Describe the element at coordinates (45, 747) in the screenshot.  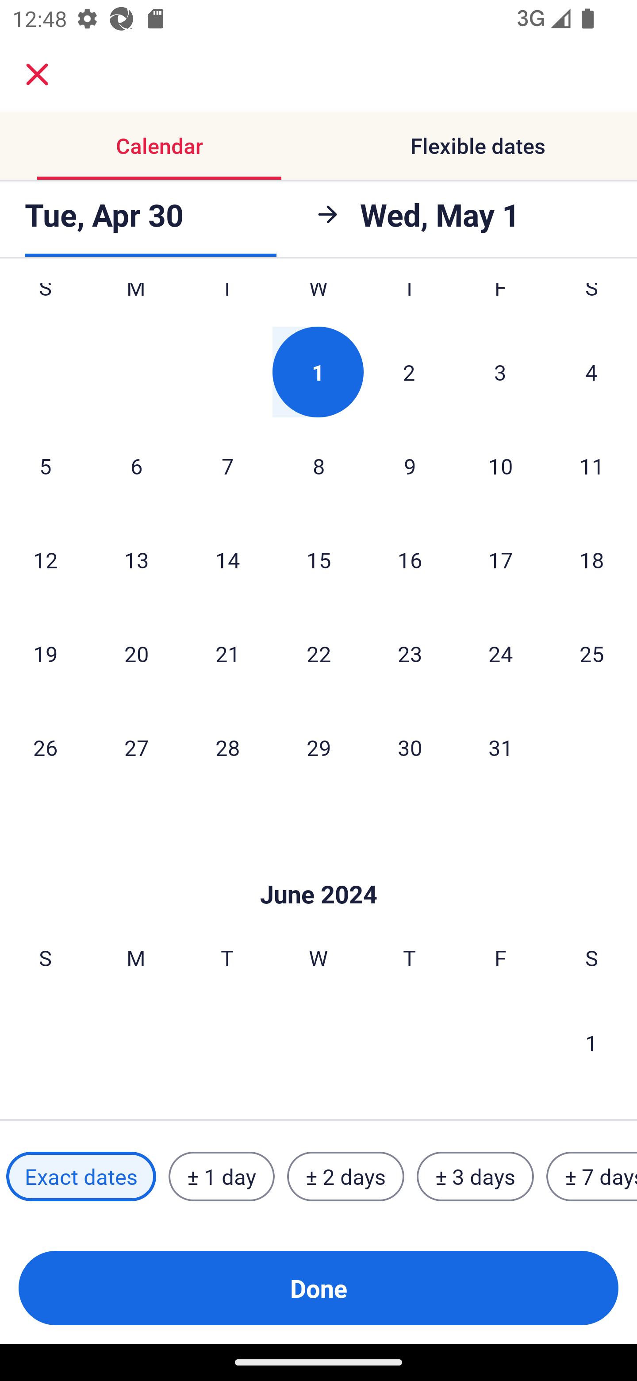
I see `26 Sunday, May 26, 2024` at that location.